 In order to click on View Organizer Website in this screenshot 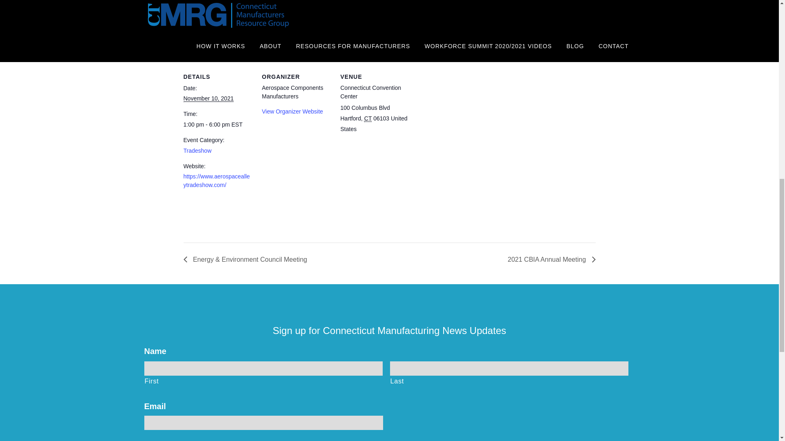, I will do `click(292, 111)`.